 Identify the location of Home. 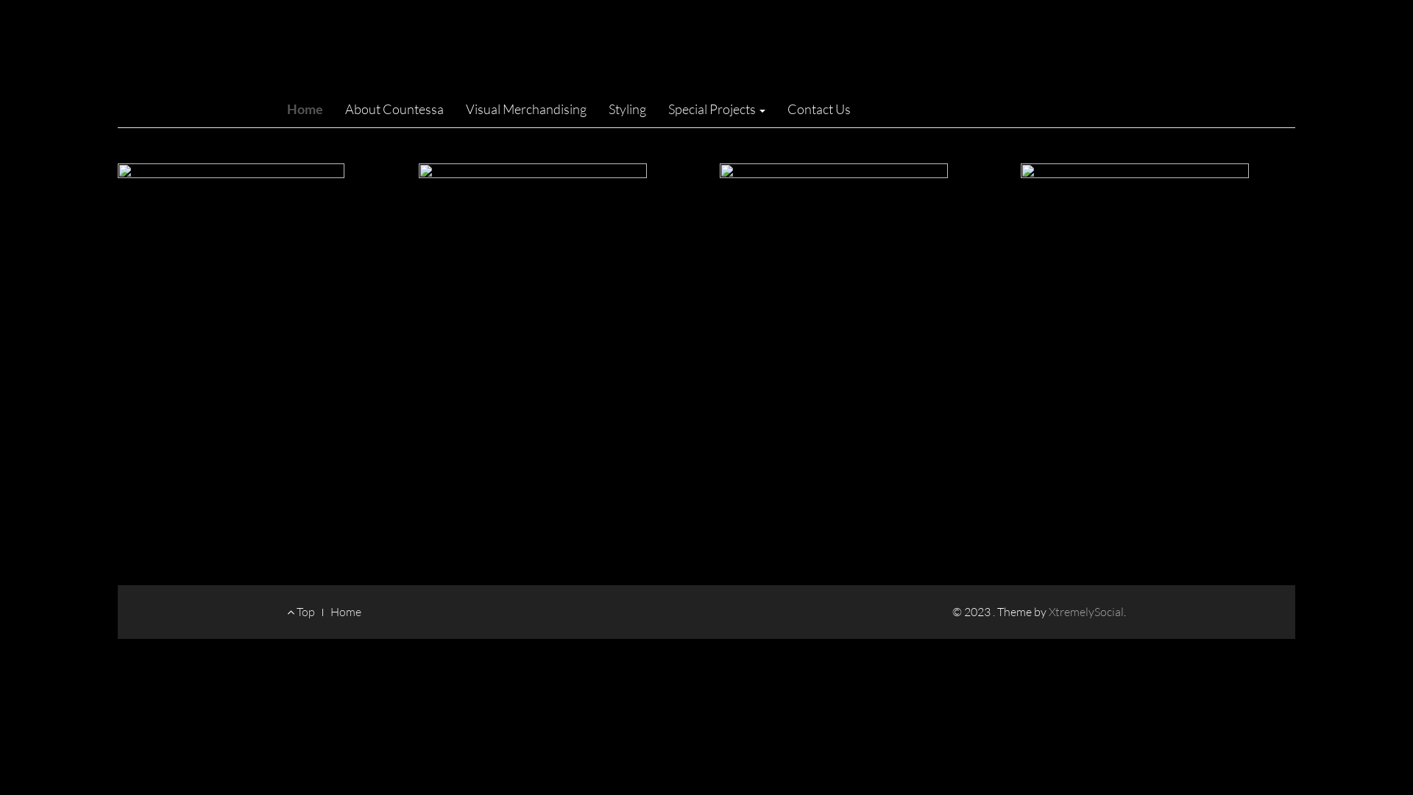
(305, 109).